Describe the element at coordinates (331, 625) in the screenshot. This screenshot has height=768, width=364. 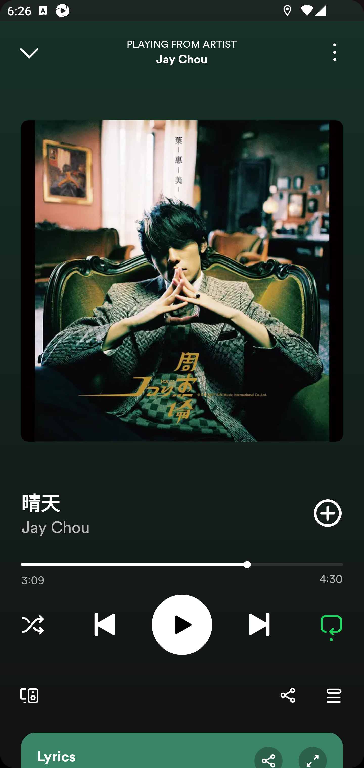
I see `Repeat` at that location.